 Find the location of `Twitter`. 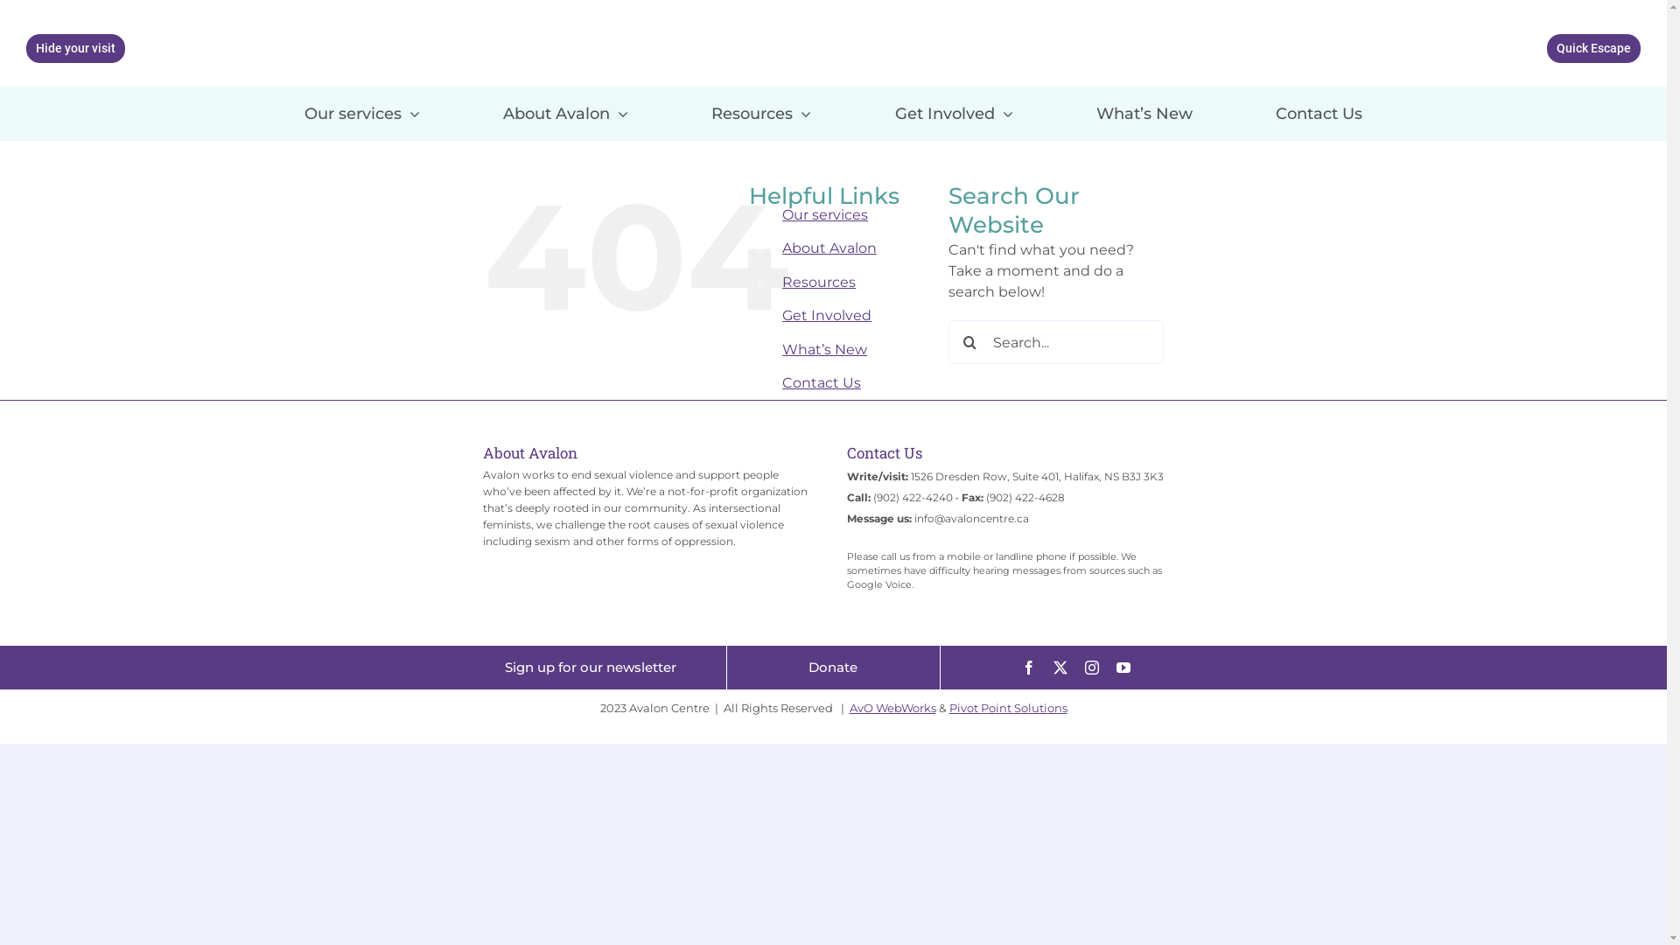

Twitter is located at coordinates (1060, 668).